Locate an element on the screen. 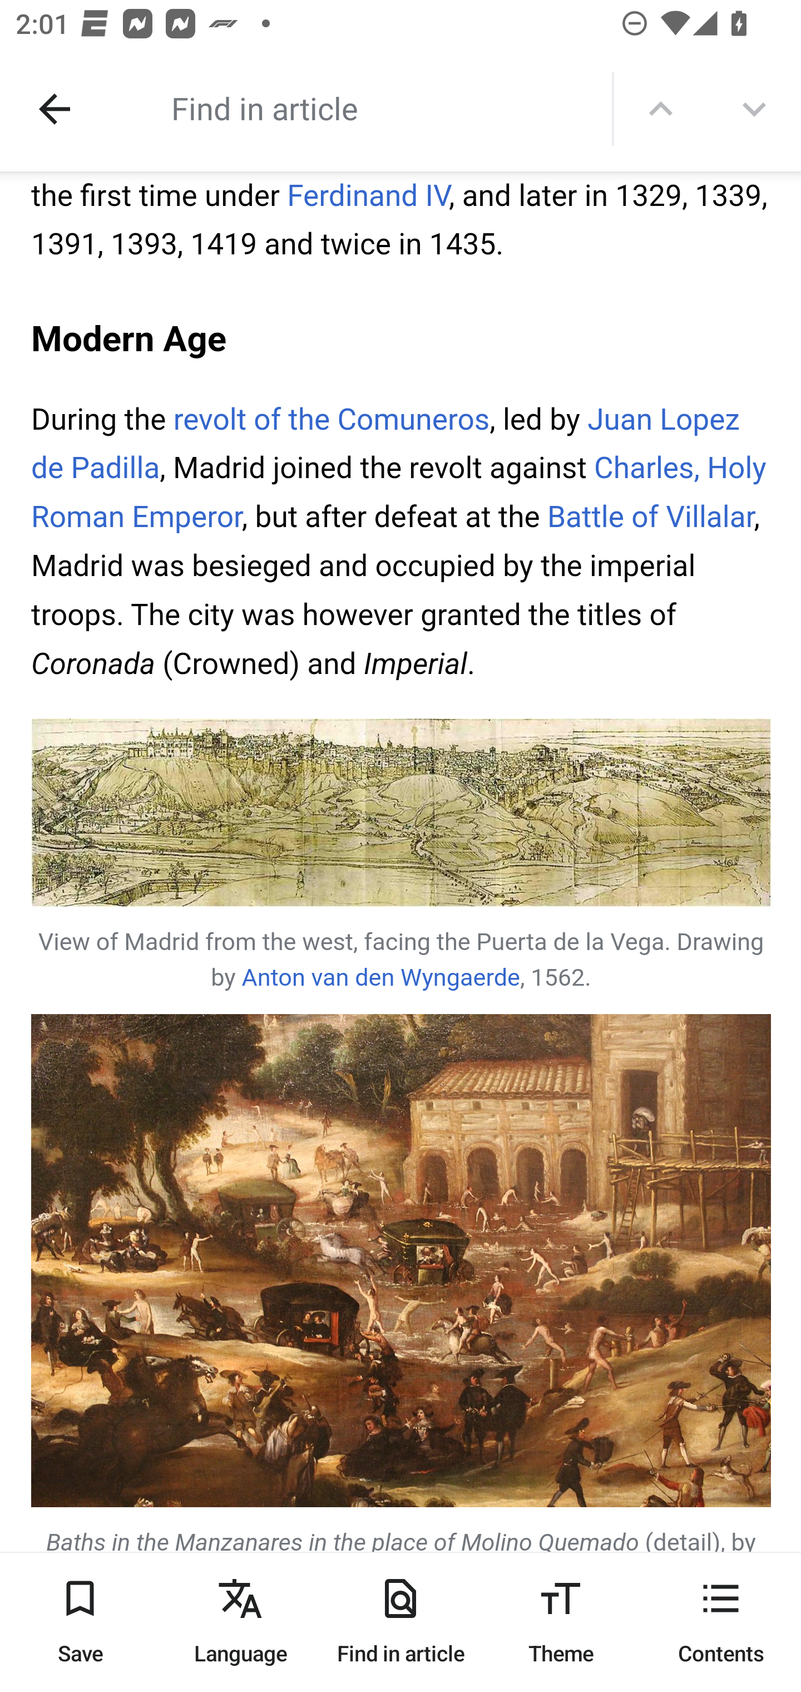 This screenshot has height=1692, width=801. revolt of the Comuneros is located at coordinates (330, 421).